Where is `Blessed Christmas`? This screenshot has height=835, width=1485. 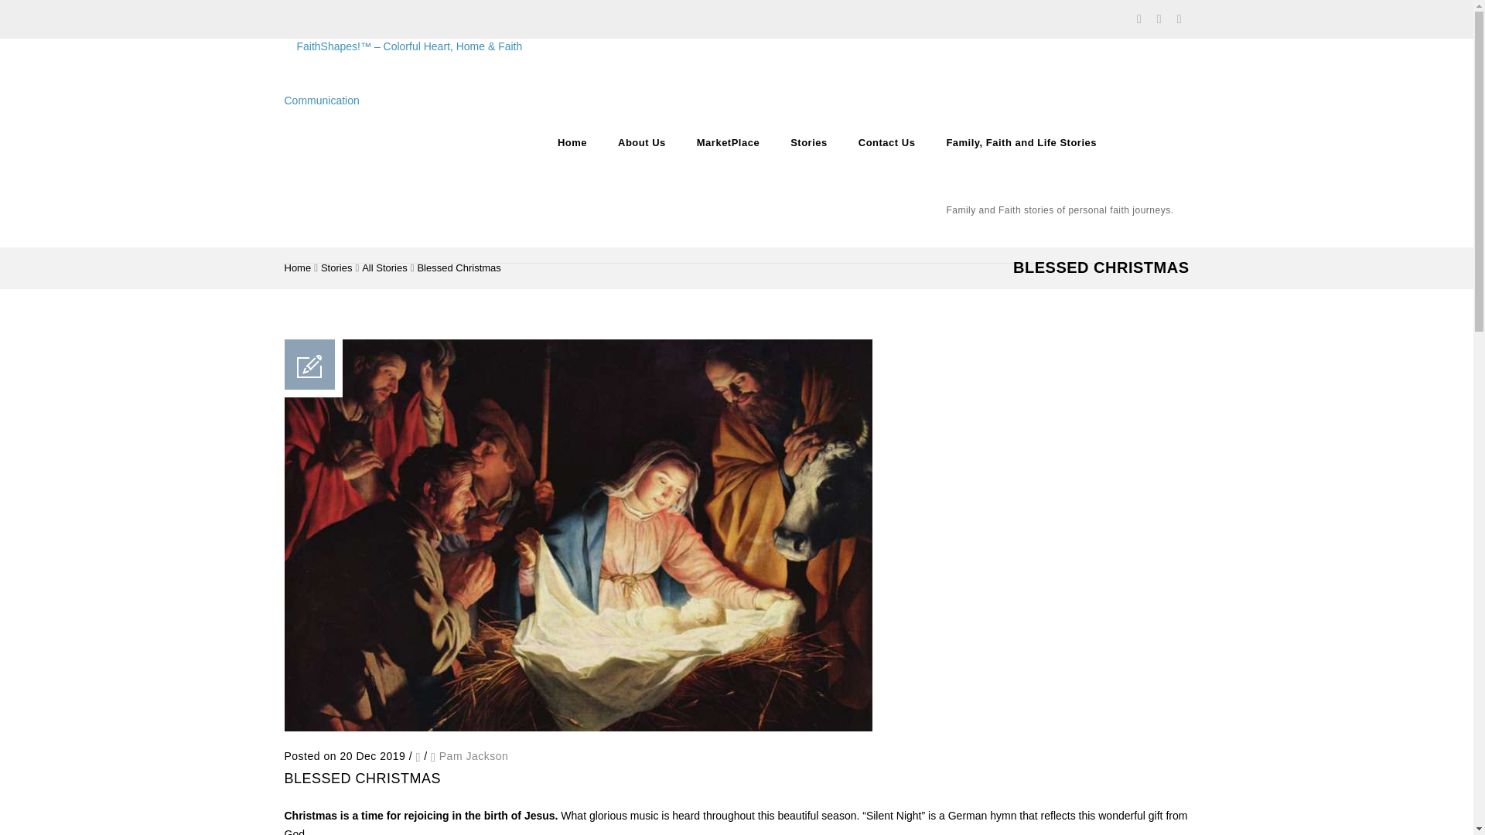
Blessed Christmas is located at coordinates (459, 268).